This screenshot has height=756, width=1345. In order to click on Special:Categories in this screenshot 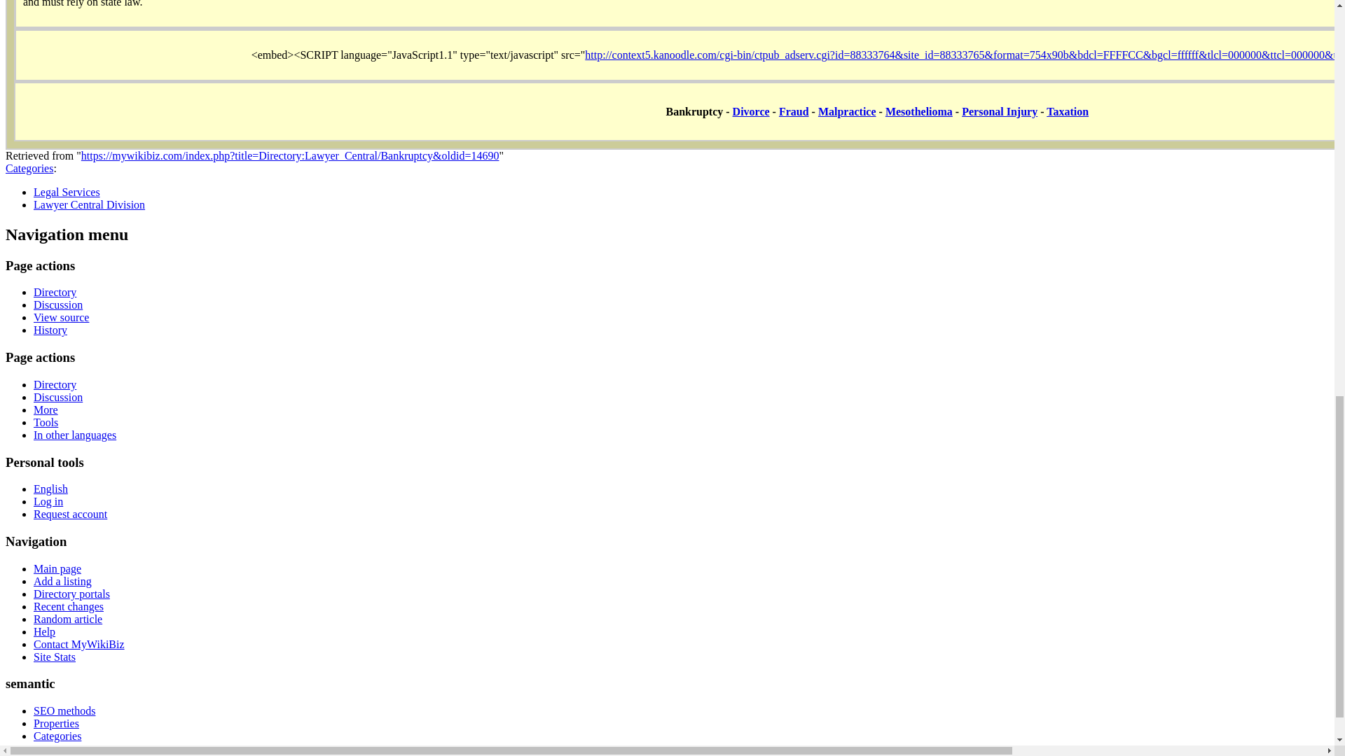, I will do `click(29, 168)`.